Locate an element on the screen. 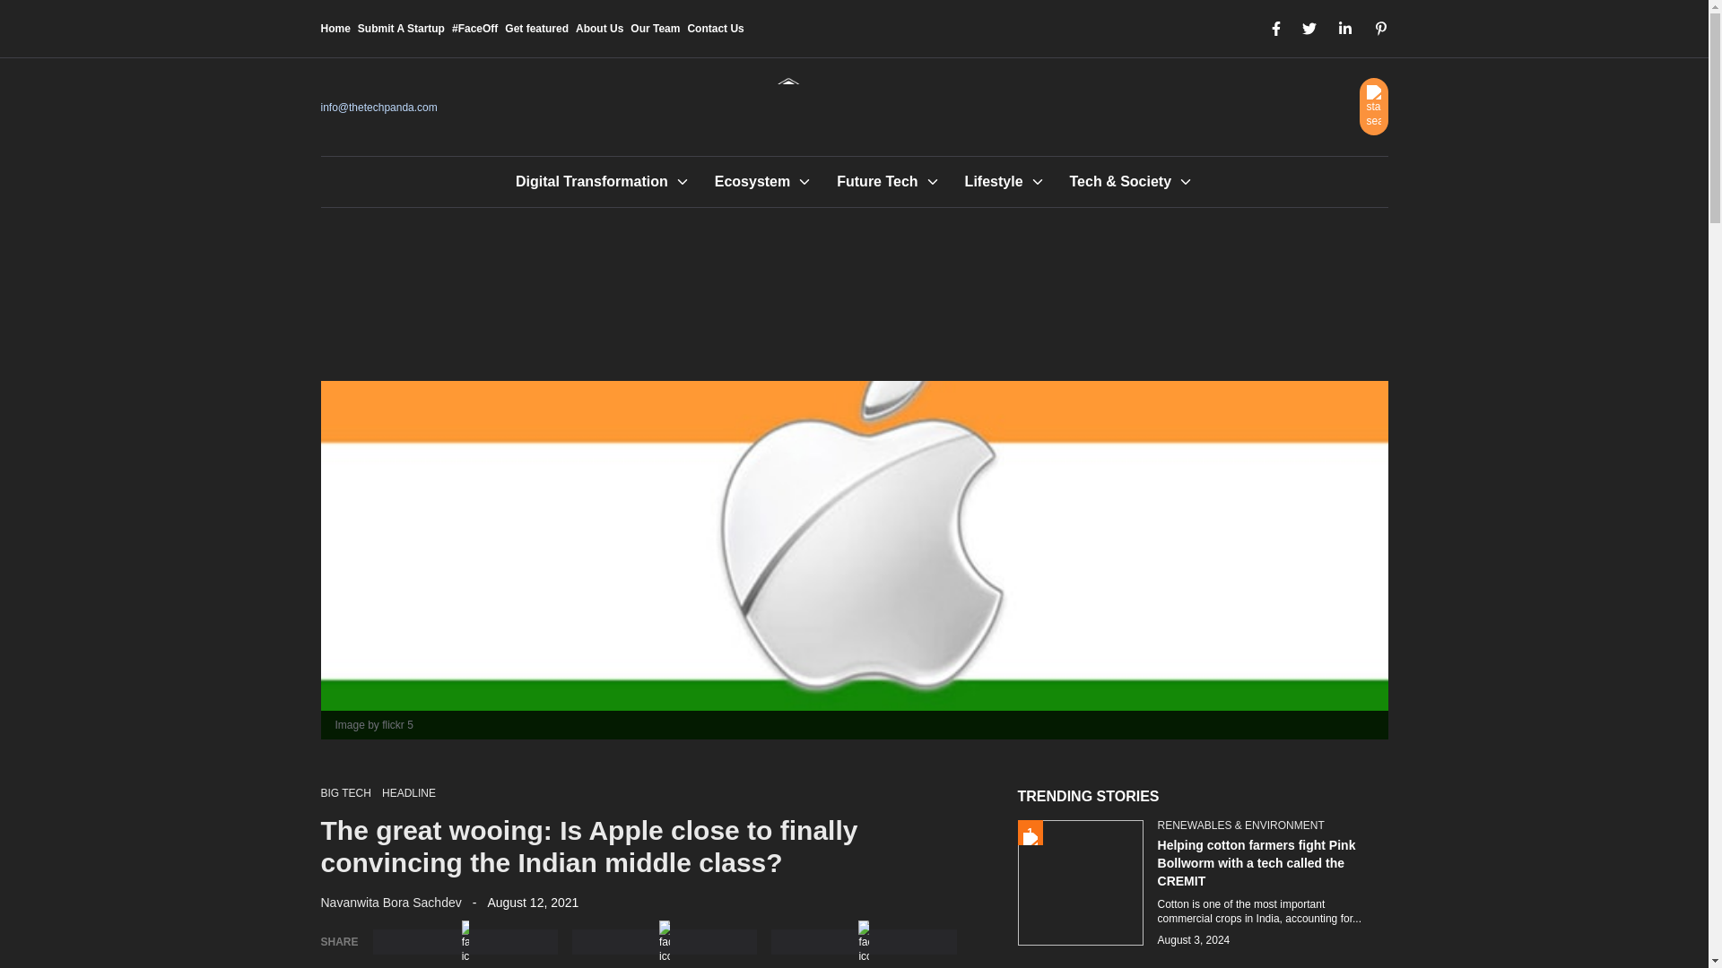  About Us is located at coordinates (599, 29).